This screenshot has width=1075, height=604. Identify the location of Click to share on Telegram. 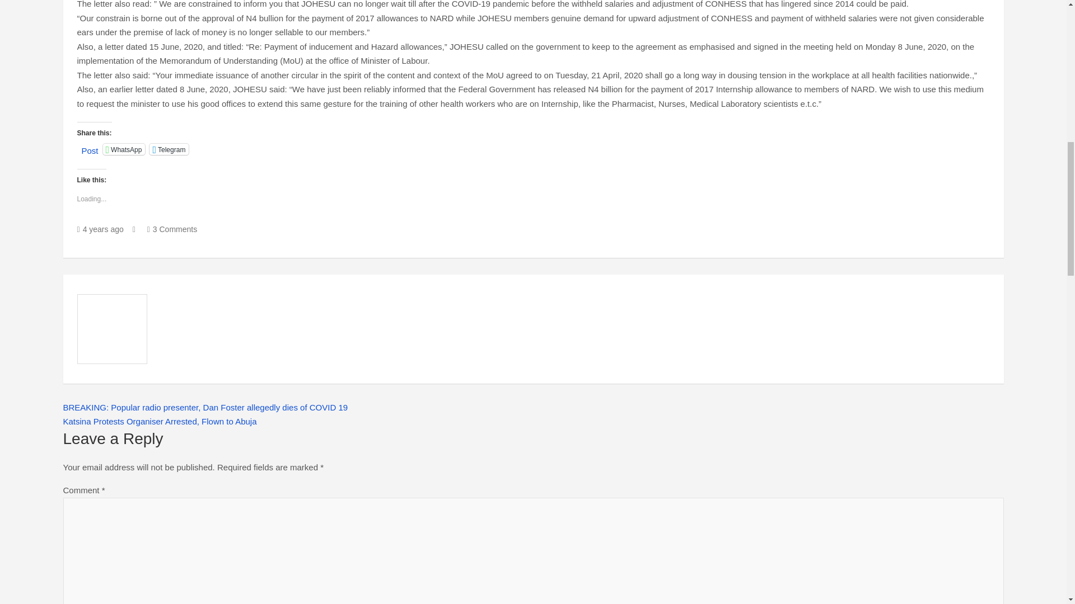
(169, 149).